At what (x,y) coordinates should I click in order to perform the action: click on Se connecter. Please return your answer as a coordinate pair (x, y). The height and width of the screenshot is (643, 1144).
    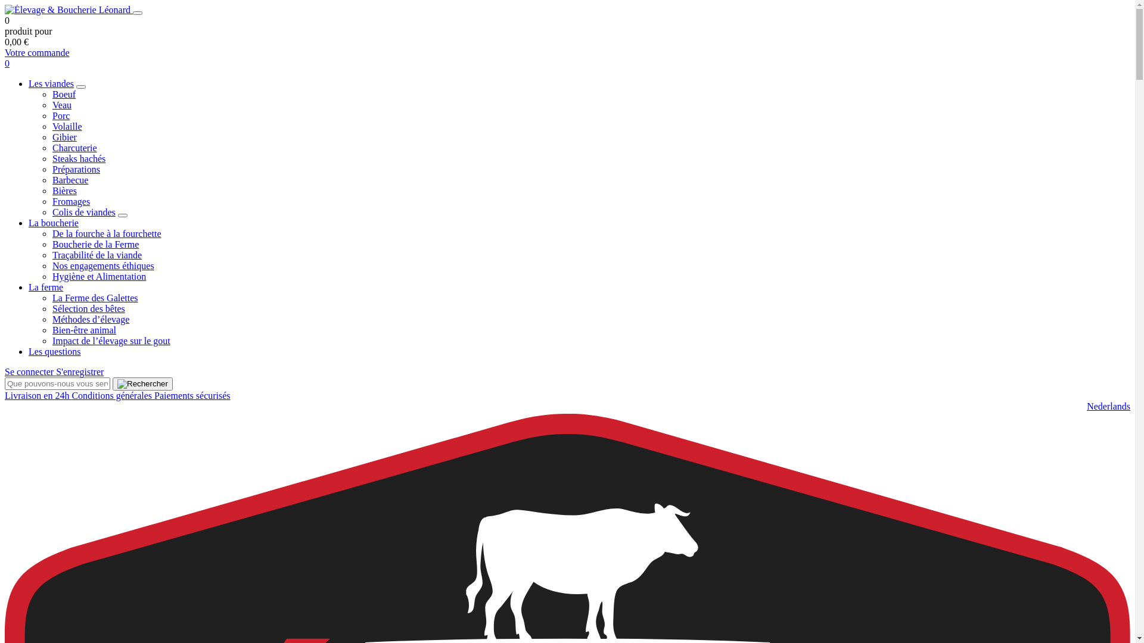
    Looking at the image, I should click on (30, 372).